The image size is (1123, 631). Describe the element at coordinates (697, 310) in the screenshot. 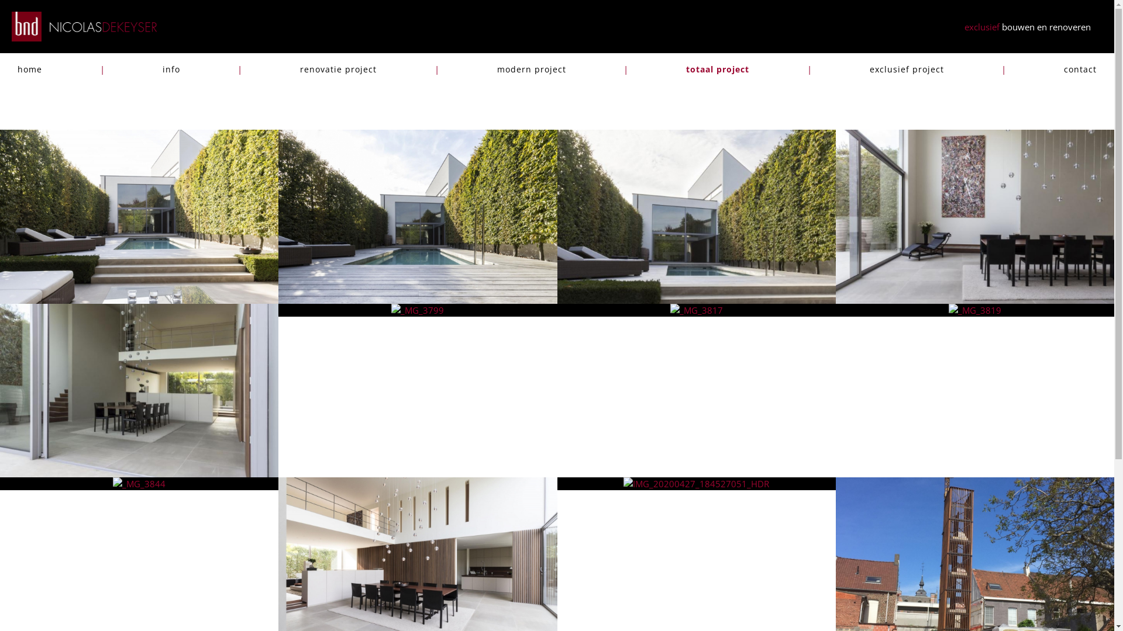

I see `_MG_3817` at that location.